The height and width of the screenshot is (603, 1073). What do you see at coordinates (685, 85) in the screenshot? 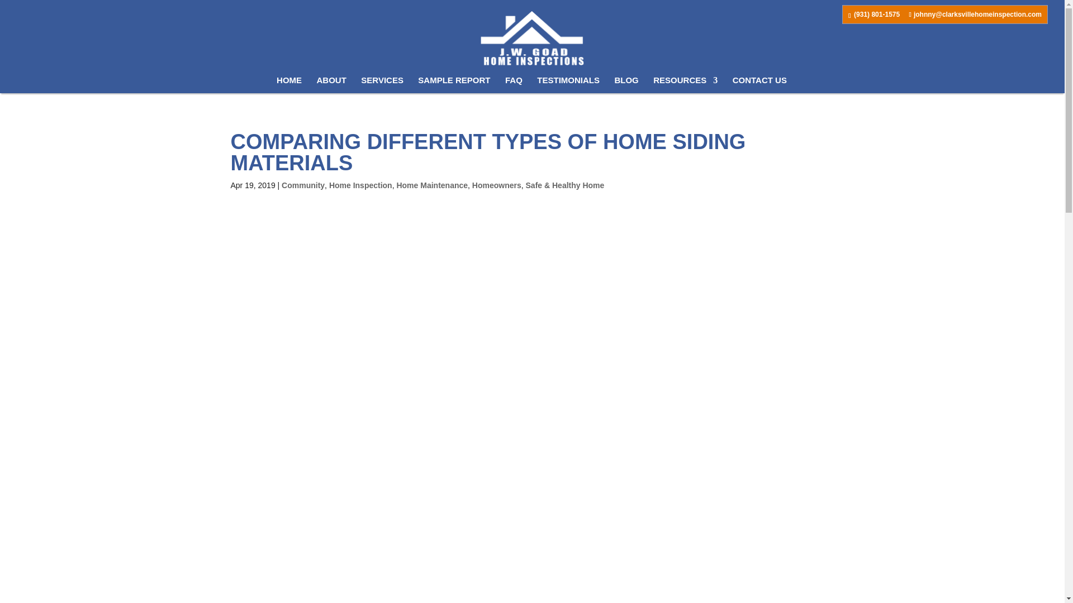
I see `RESOURCES` at bounding box center [685, 85].